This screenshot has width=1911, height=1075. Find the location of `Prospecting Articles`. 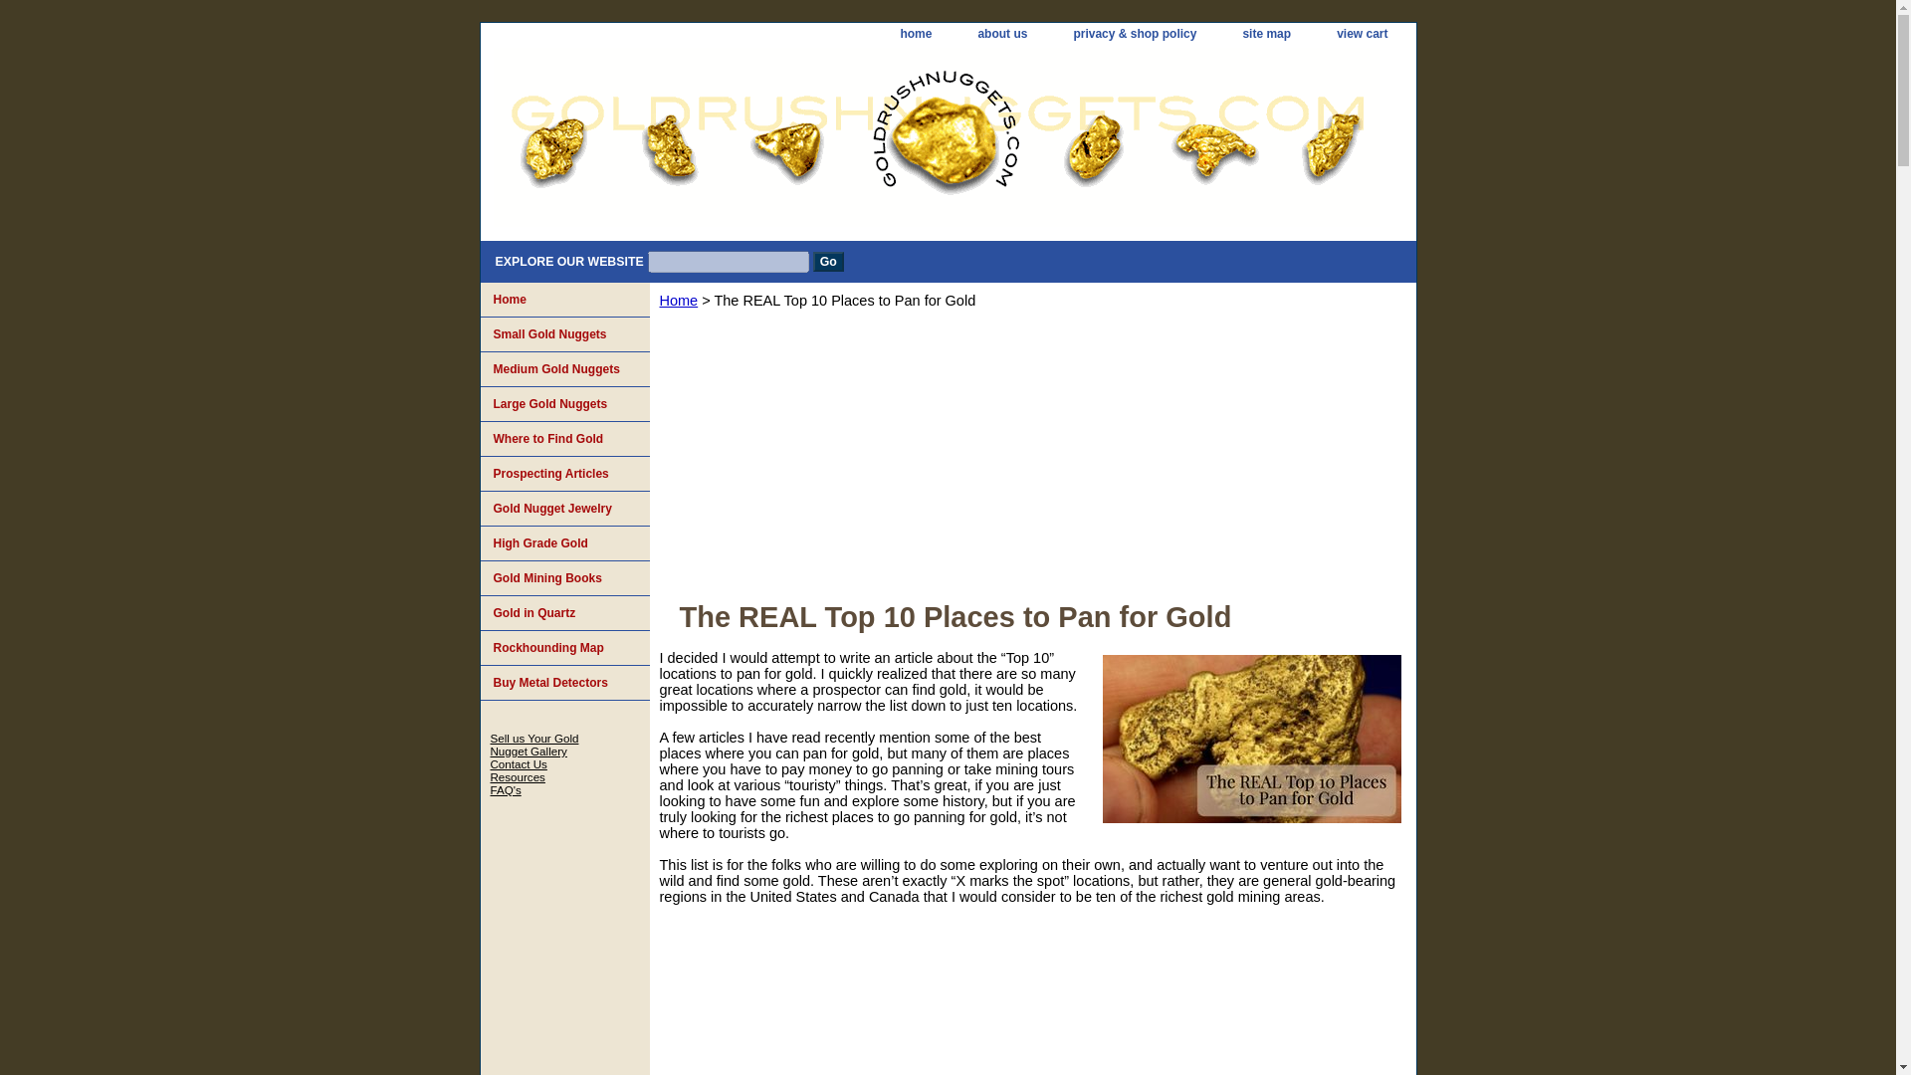

Prospecting Articles is located at coordinates (563, 474).